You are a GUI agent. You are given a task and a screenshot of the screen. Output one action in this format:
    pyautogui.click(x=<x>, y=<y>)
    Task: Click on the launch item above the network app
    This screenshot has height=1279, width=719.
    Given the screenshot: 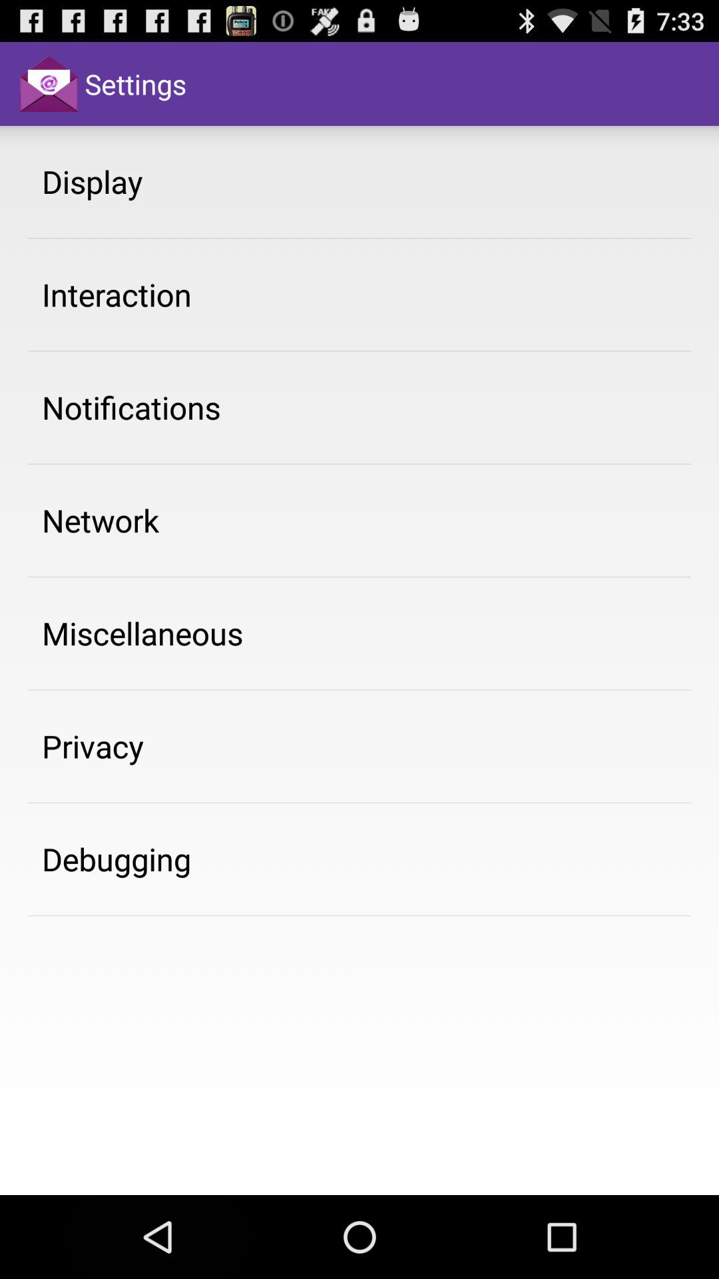 What is the action you would take?
    pyautogui.click(x=131, y=407)
    